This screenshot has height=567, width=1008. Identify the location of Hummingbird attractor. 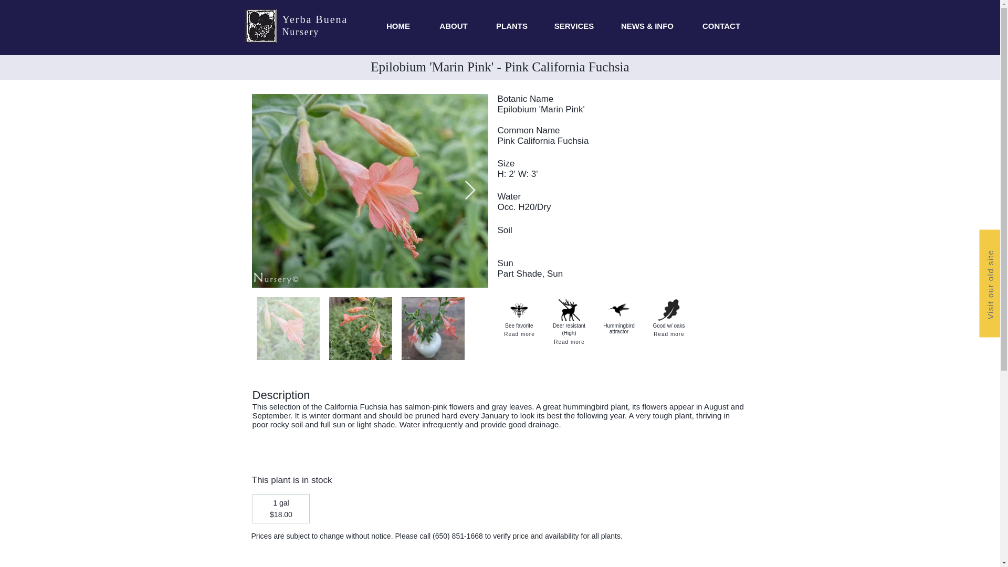
(618, 310).